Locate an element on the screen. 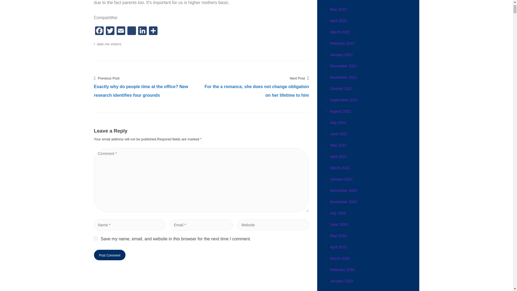  Twitter is located at coordinates (110, 31).